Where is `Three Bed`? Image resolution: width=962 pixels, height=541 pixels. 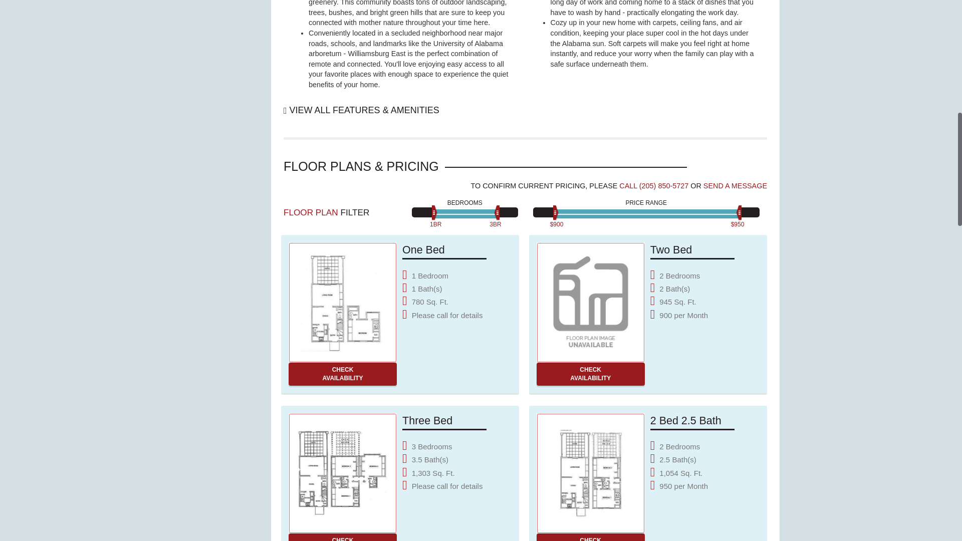 Three Bed is located at coordinates (343, 473).